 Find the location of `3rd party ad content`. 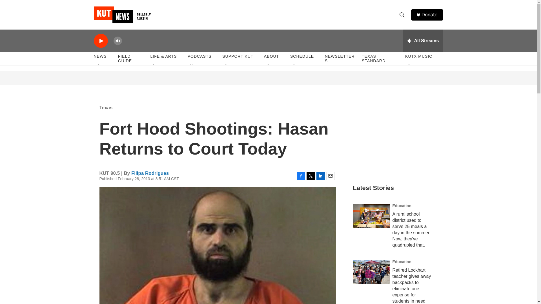

3rd party ad content is located at coordinates (136, 137).